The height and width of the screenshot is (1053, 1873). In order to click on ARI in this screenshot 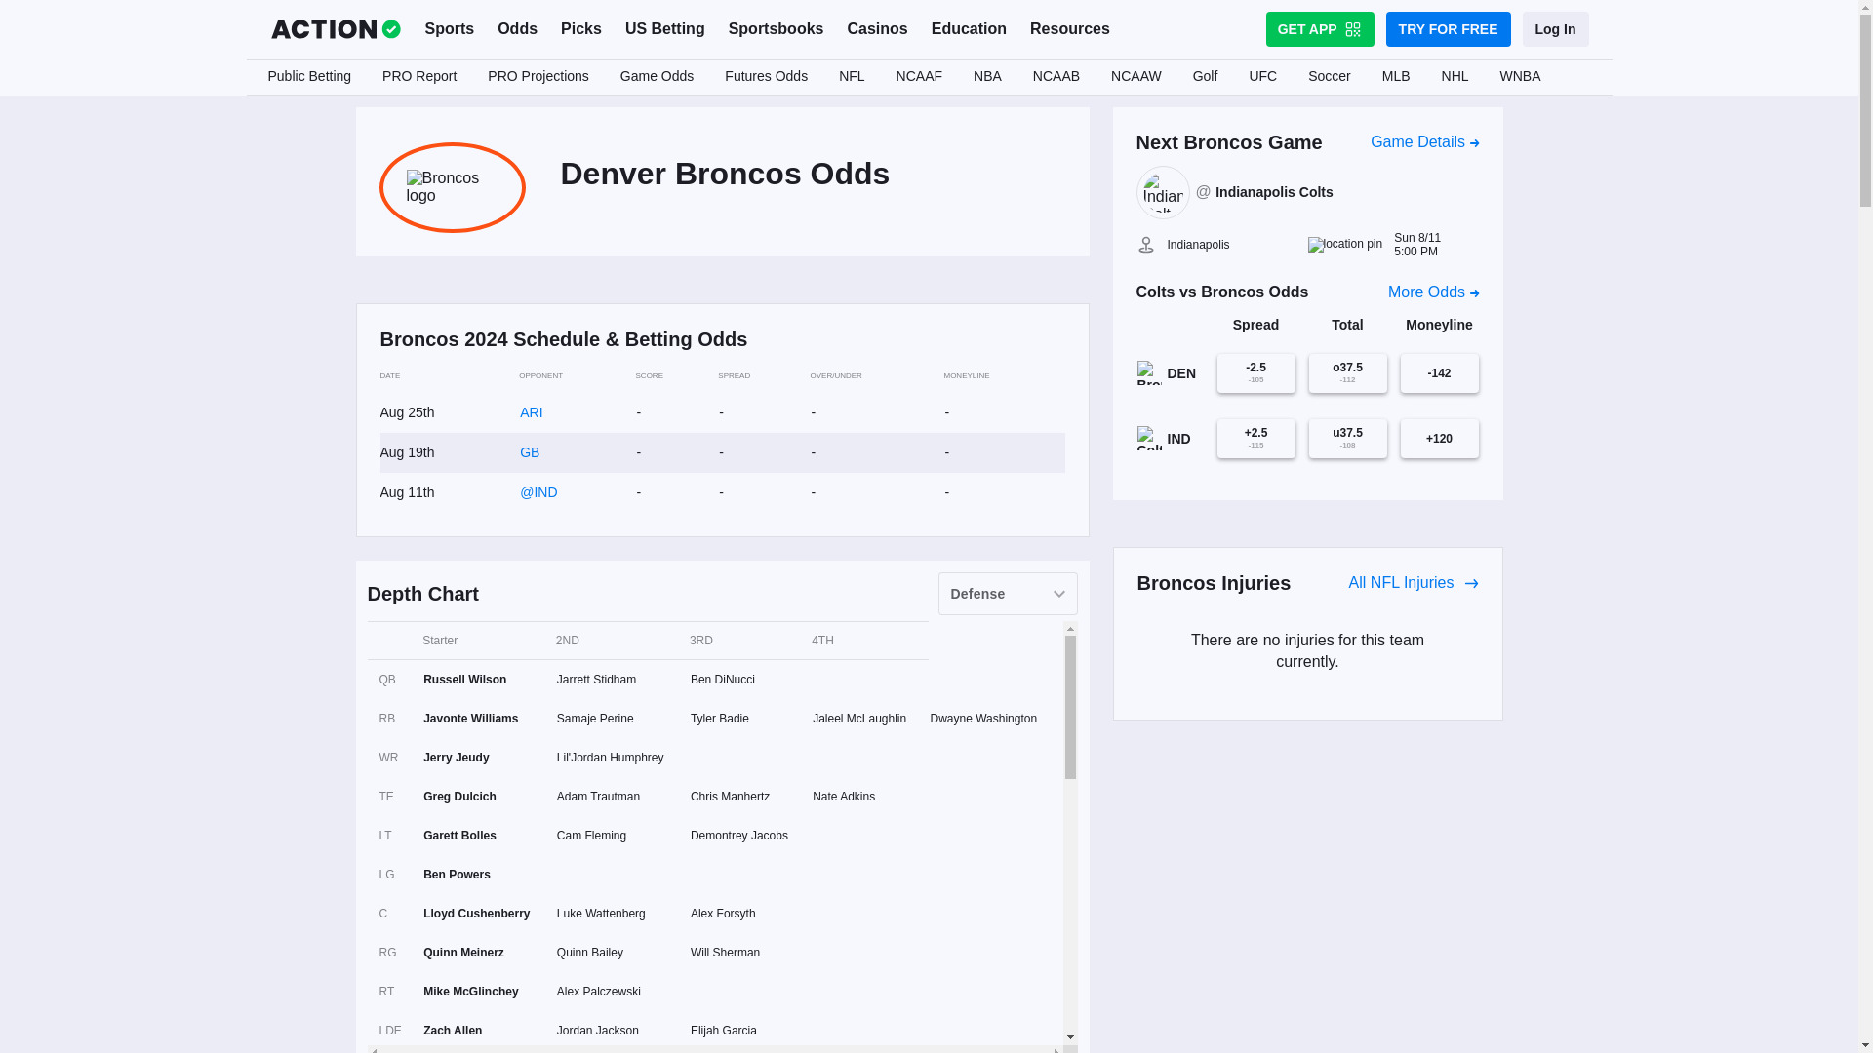, I will do `click(531, 411)`.